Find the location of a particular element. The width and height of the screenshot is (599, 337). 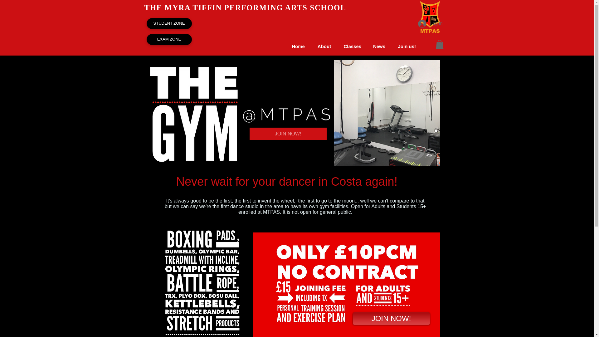

THE MYRA TIFFIN PERFORMING ARTS SCHOOL is located at coordinates (245, 7).